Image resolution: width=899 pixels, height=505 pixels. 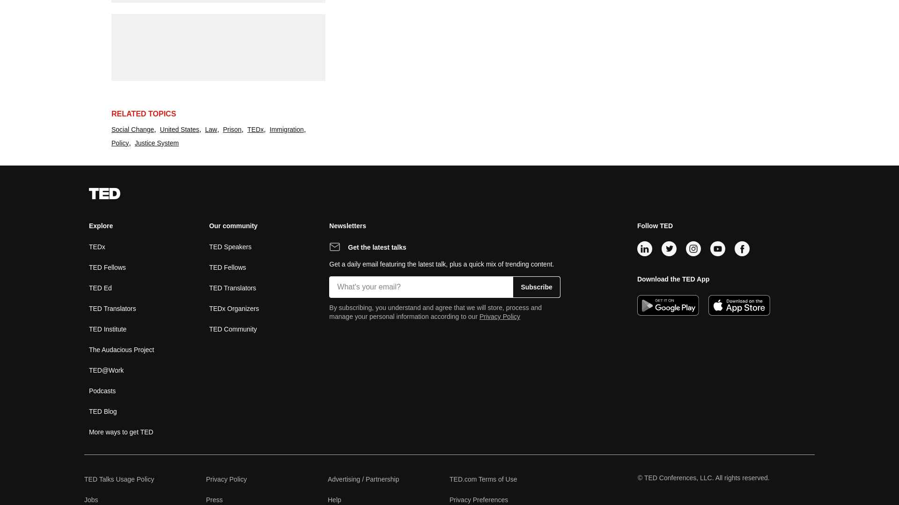 What do you see at coordinates (255, 130) in the screenshot?
I see `TEDx` at bounding box center [255, 130].